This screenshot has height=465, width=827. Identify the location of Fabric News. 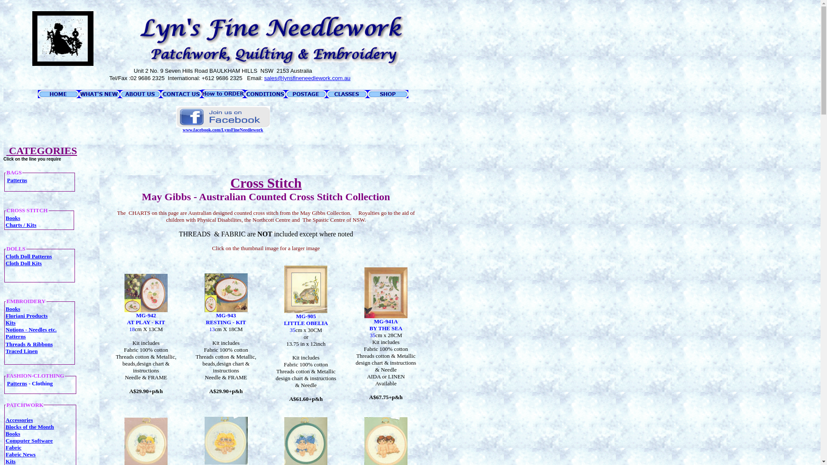
(21, 455).